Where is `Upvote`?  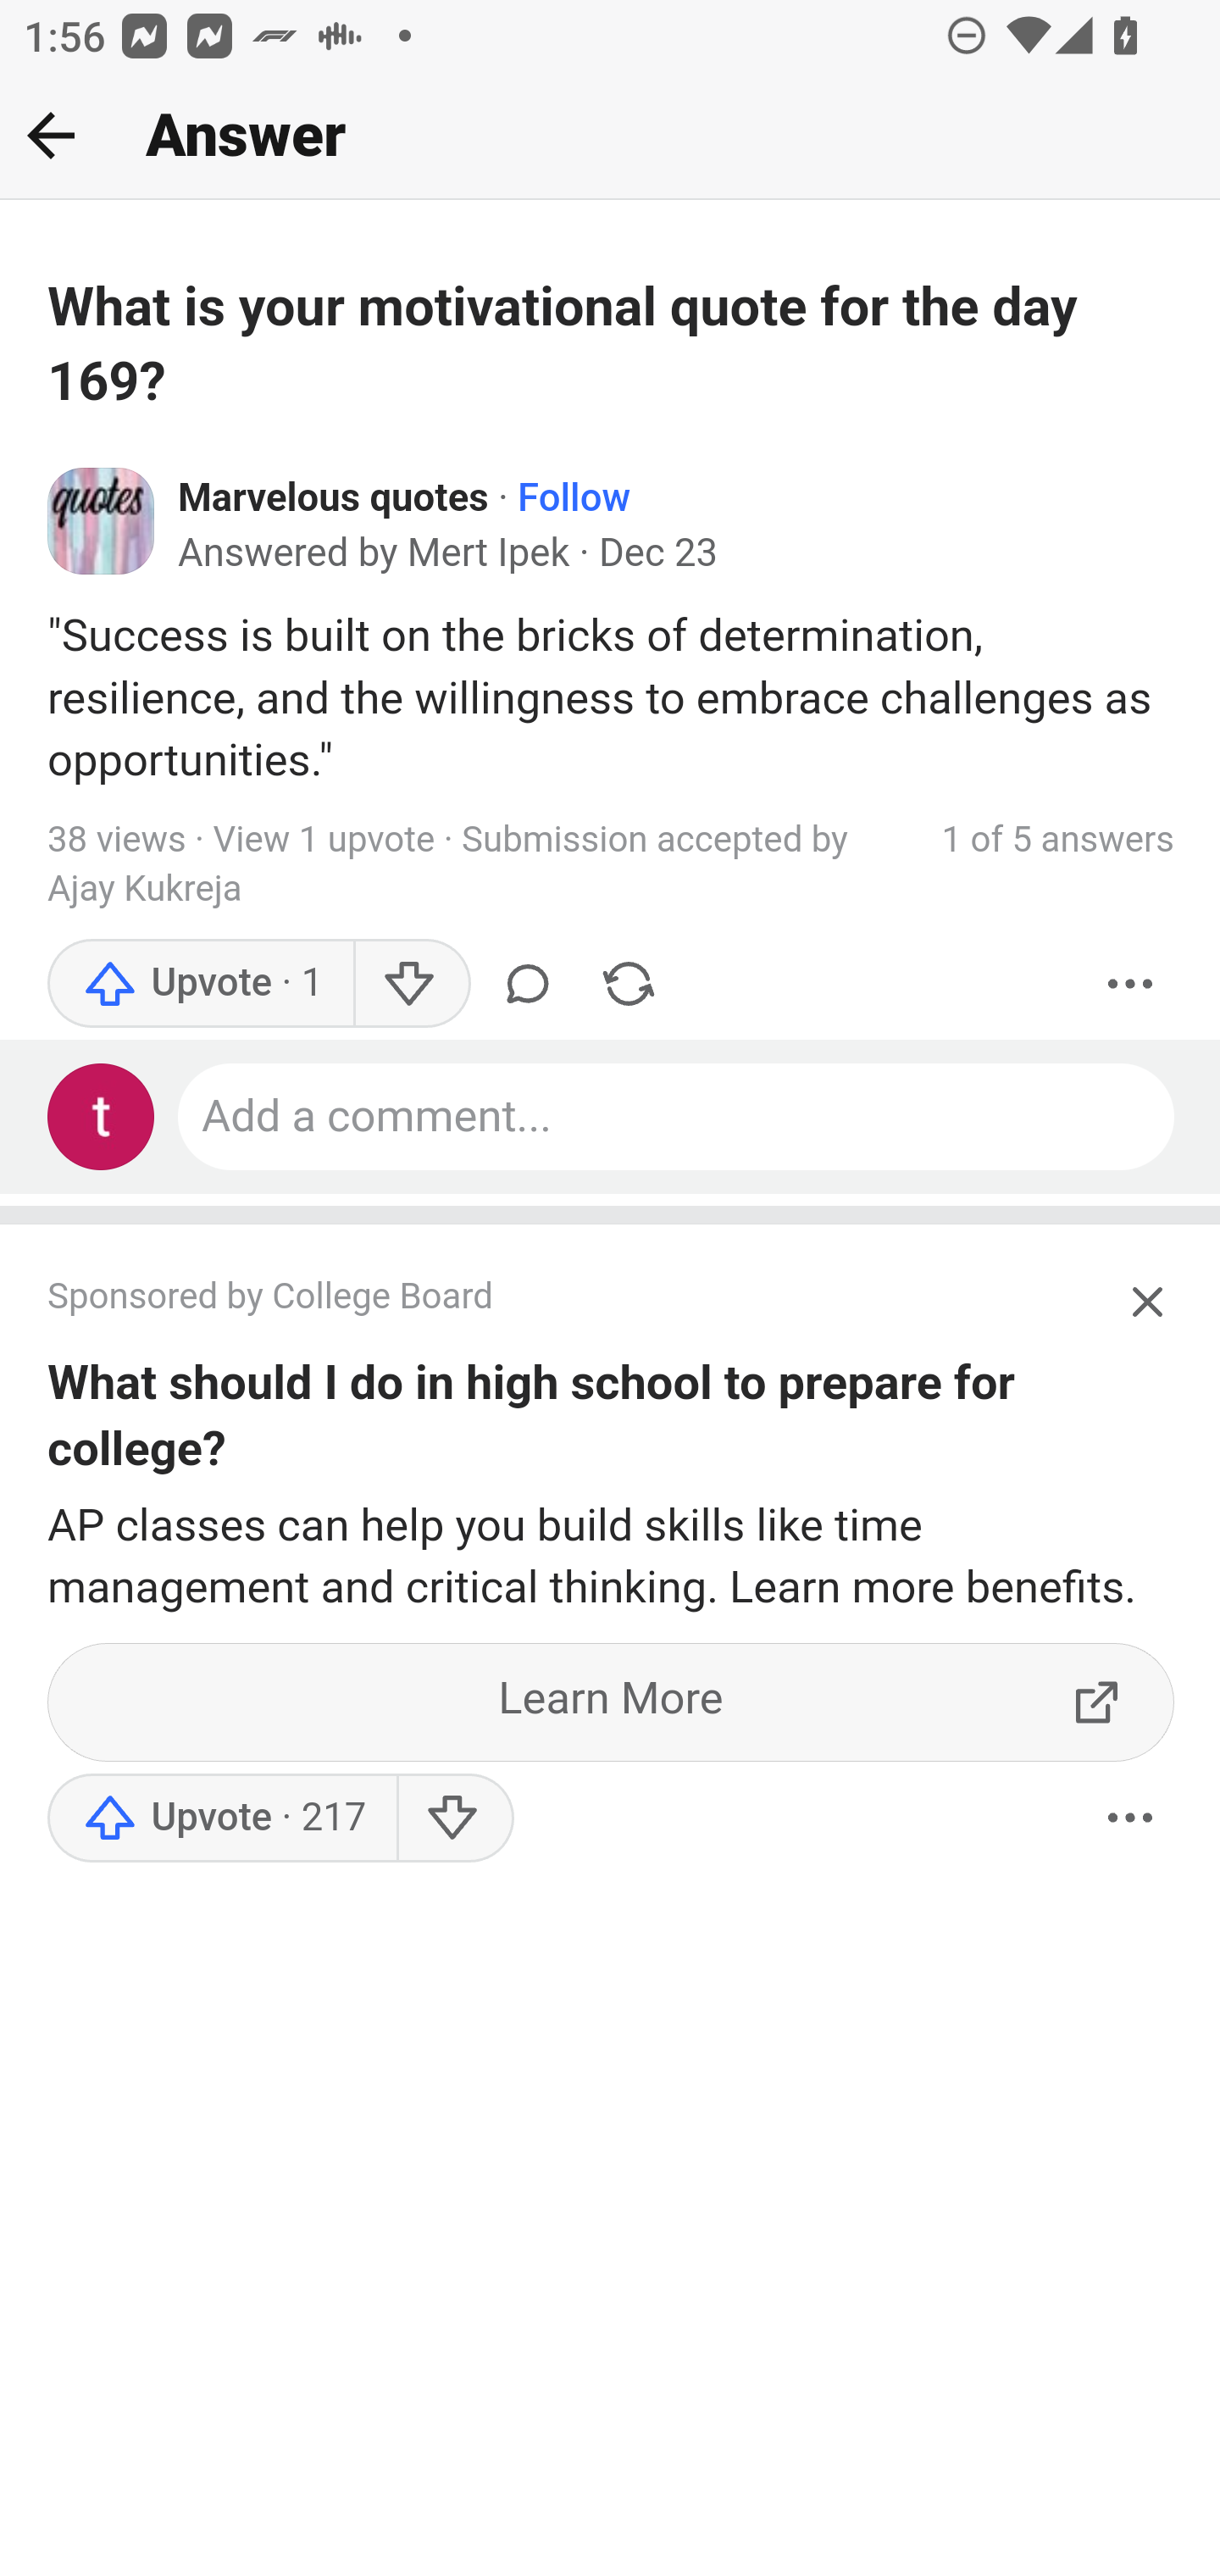
Upvote is located at coordinates (222, 1817).